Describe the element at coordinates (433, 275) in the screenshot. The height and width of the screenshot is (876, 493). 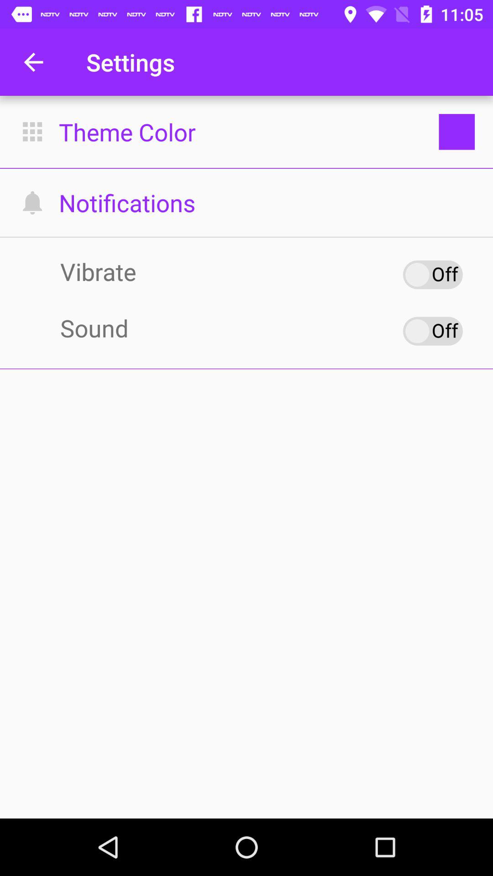
I see `toggle vibrate option` at that location.